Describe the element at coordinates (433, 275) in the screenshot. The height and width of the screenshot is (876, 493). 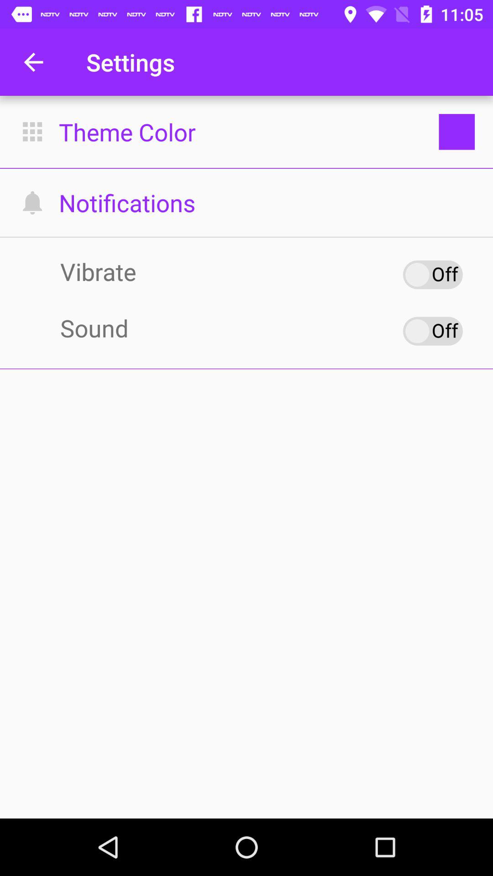
I see `toggle vibrate option` at that location.